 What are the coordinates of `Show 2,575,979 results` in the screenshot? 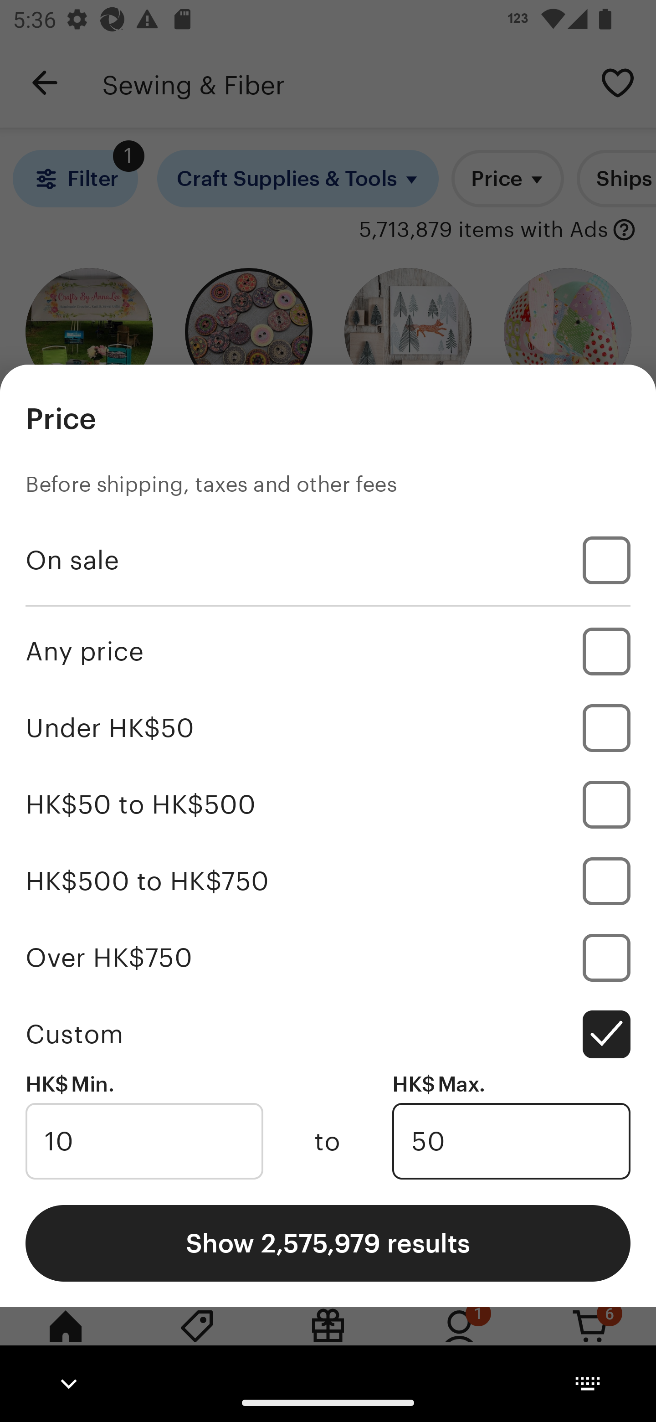 It's located at (328, 1242).